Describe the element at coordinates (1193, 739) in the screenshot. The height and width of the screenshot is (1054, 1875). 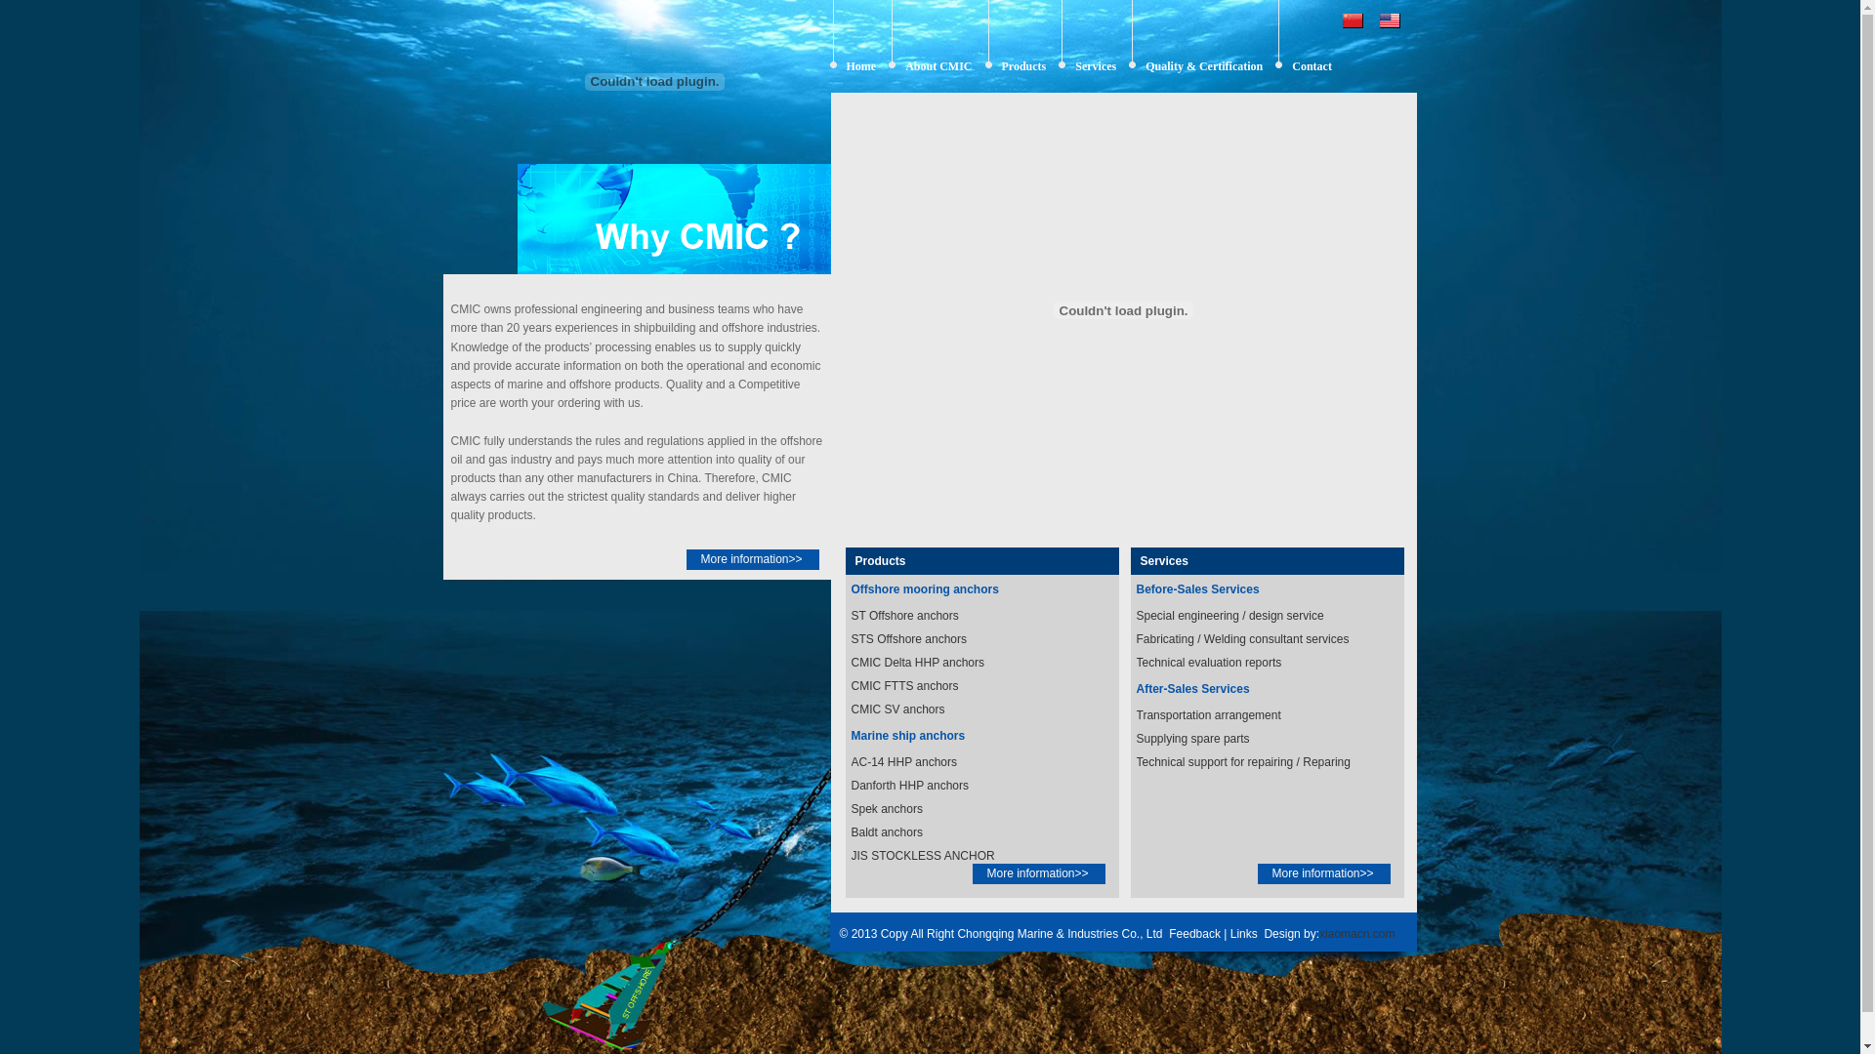
I see `Supplying spare parts` at that location.